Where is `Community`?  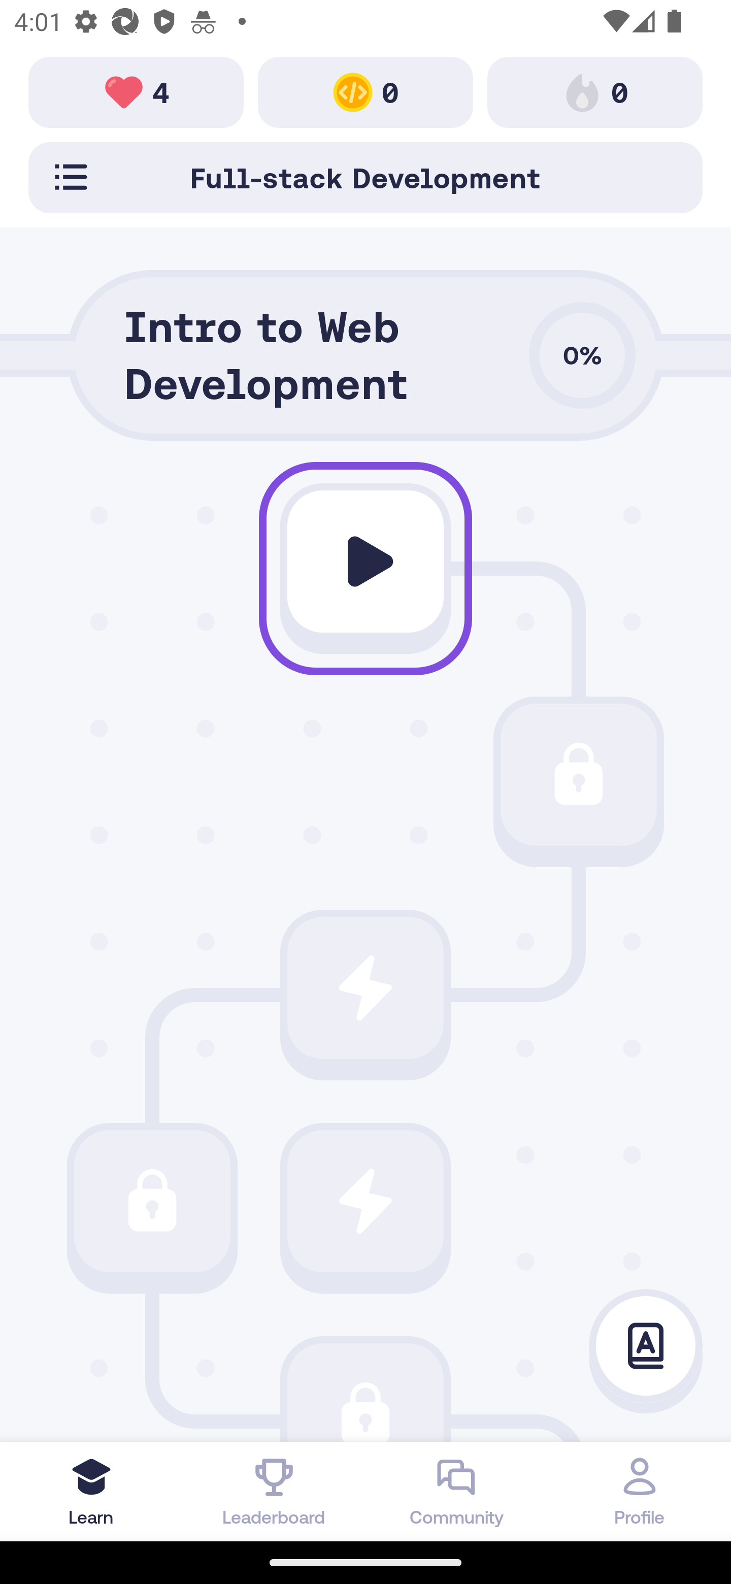 Community is located at coordinates (457, 1491).